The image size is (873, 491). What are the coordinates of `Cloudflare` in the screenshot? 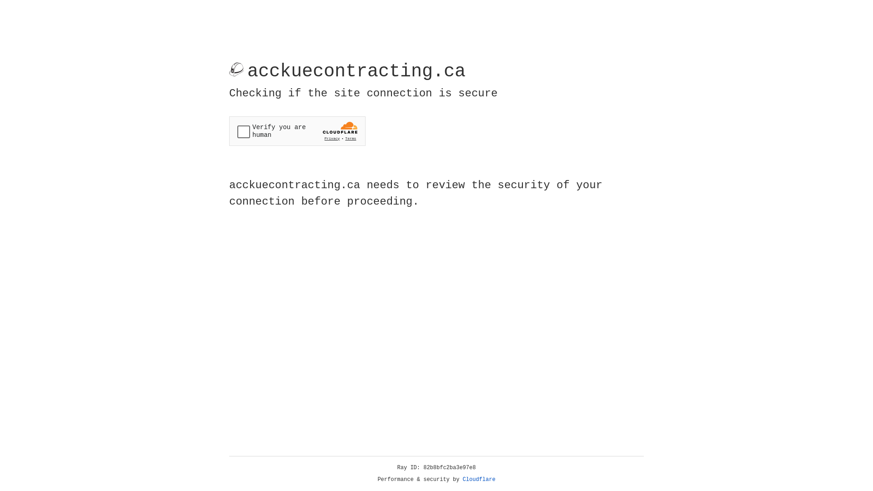 It's located at (479, 480).